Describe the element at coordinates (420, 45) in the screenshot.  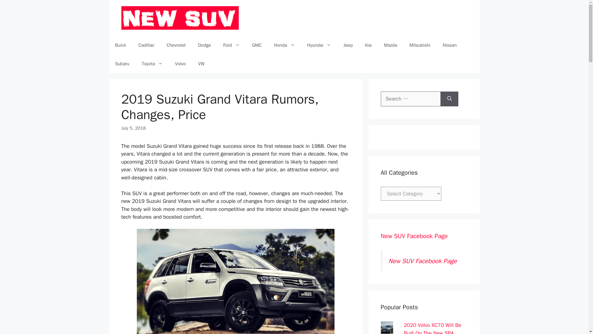
I see `Mitsubishi` at that location.